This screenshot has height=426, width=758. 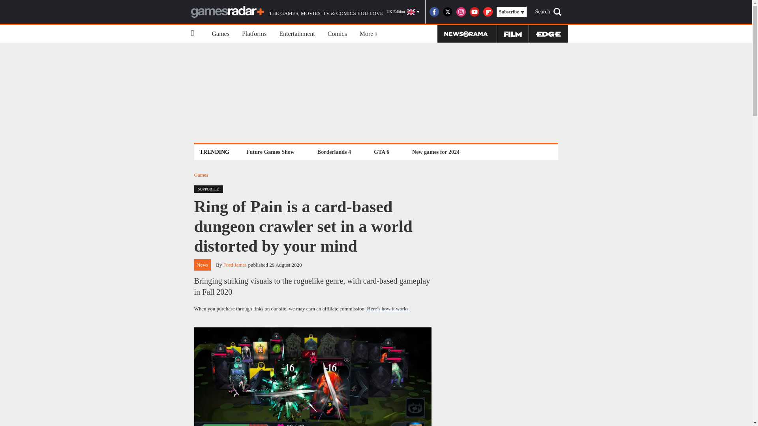 I want to click on Borderlands 4, so click(x=334, y=152).